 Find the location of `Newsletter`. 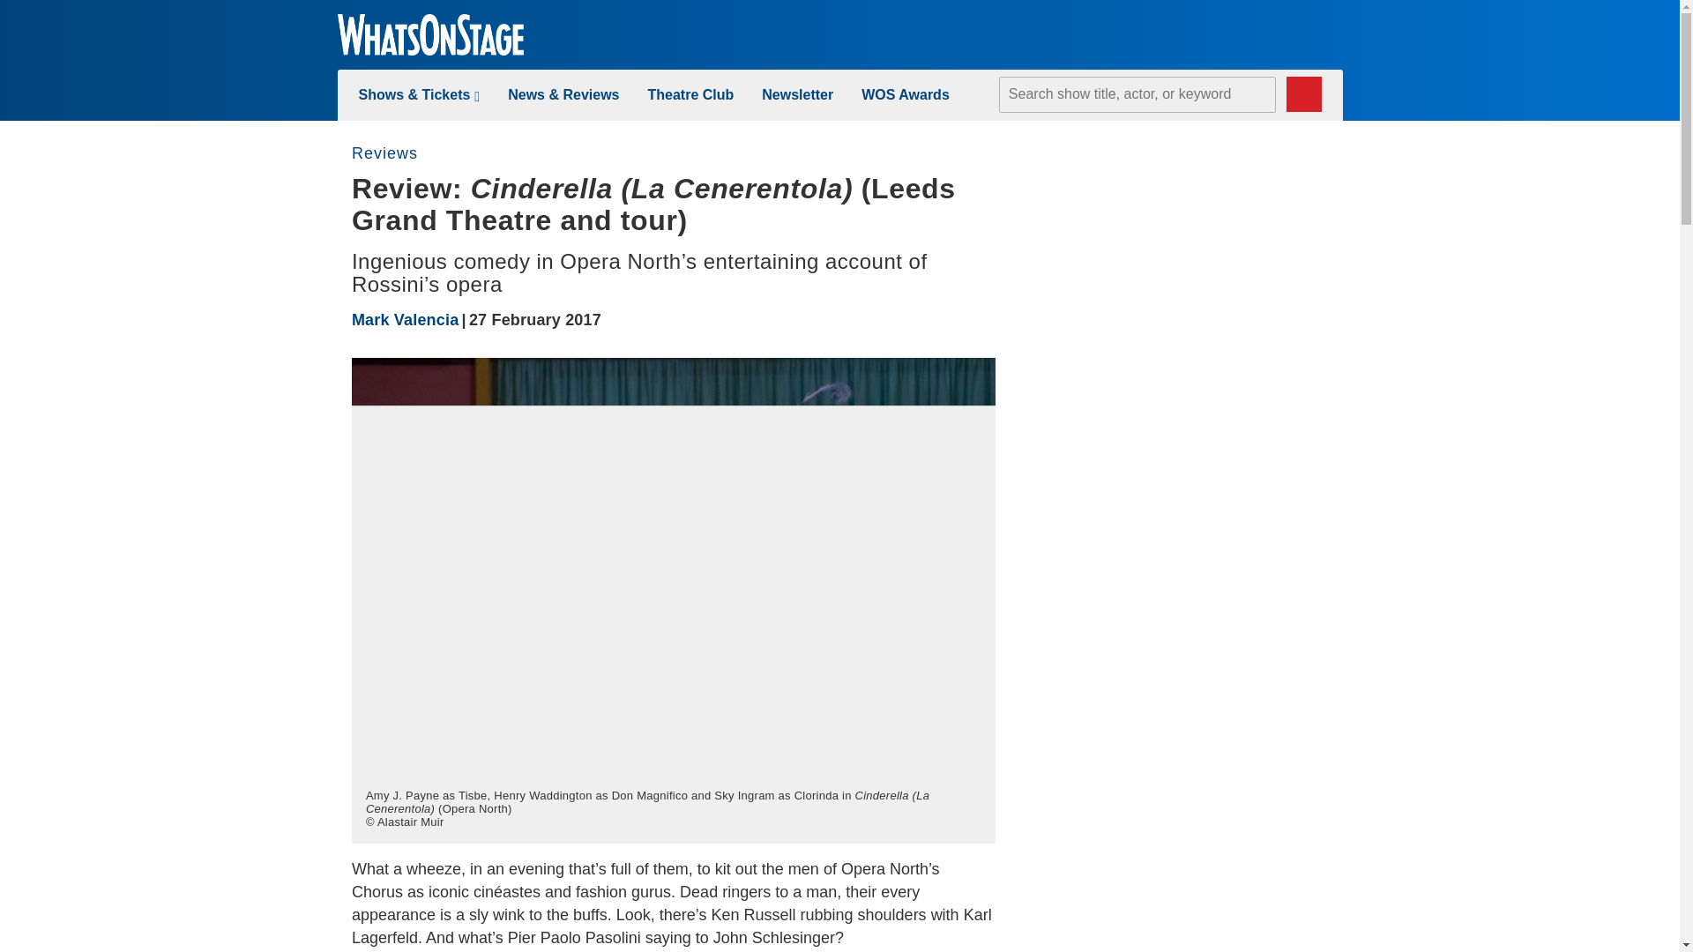

Newsletter is located at coordinates (797, 94).